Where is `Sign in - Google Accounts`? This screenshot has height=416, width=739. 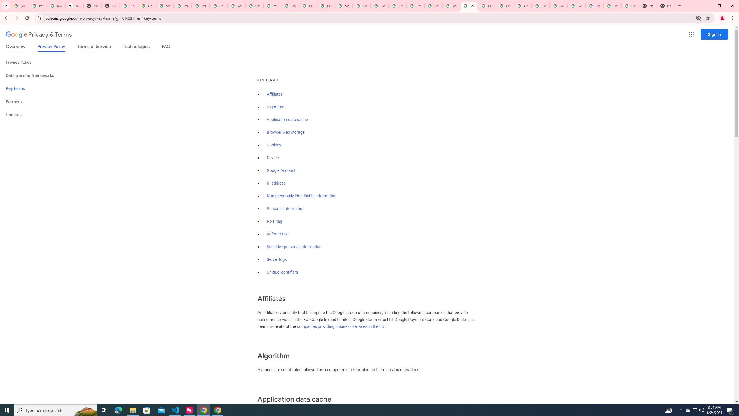 Sign in - Google Accounts is located at coordinates (344, 6).